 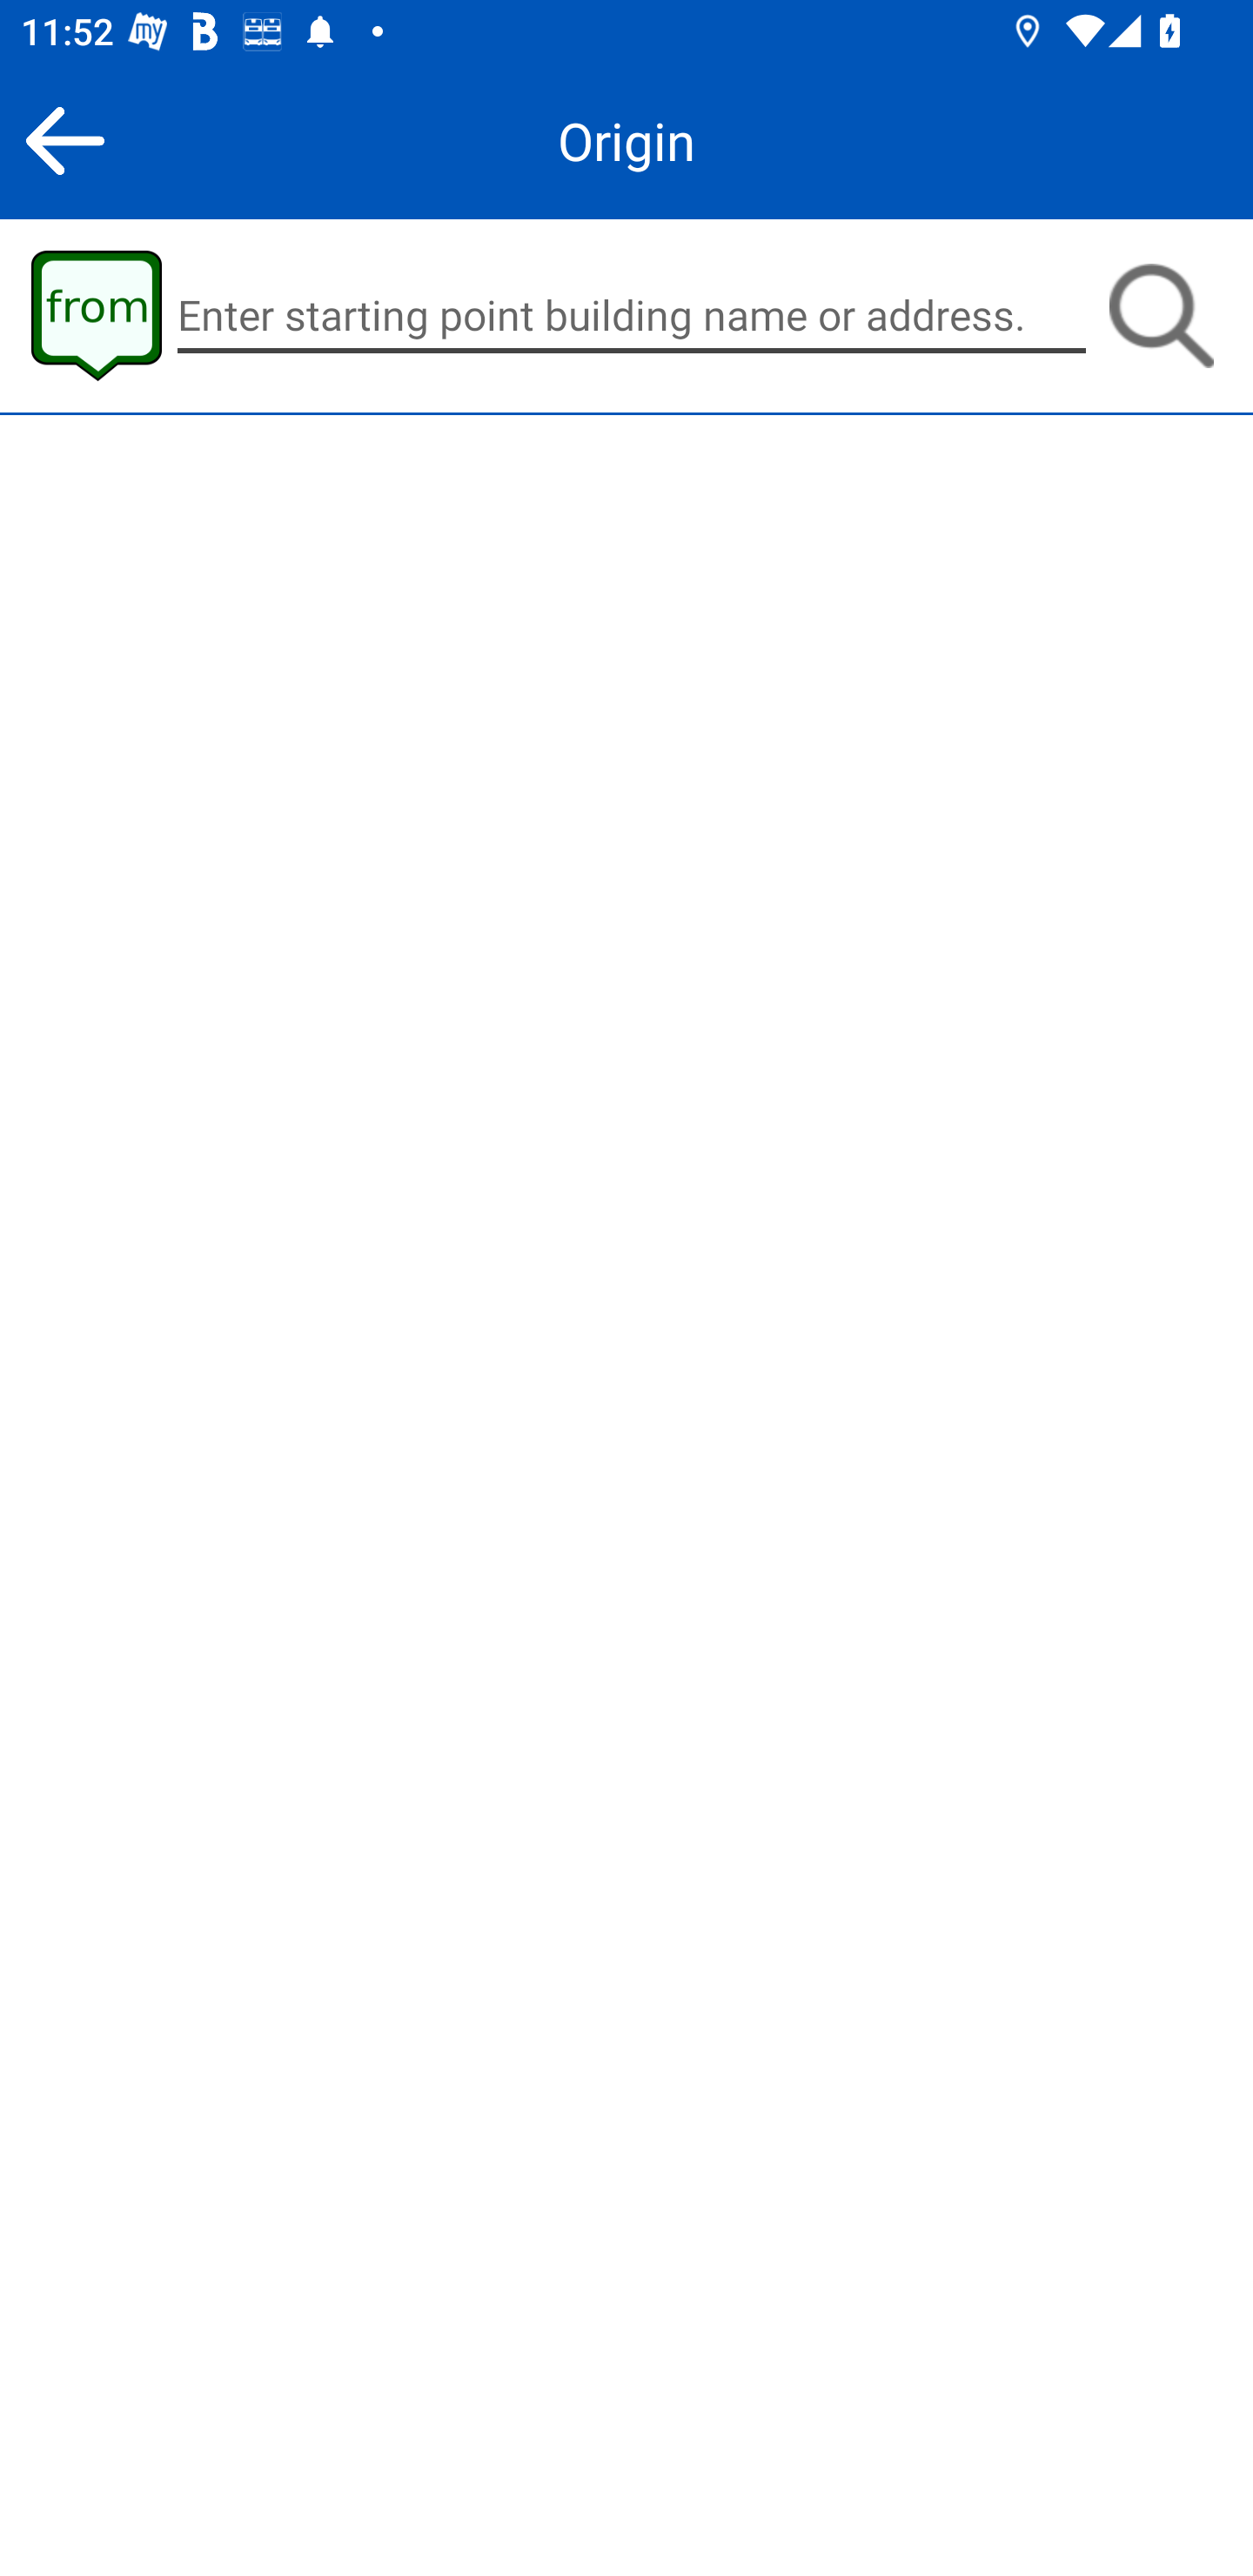 I want to click on Enter starting point building name or address., so click(x=632, y=315).